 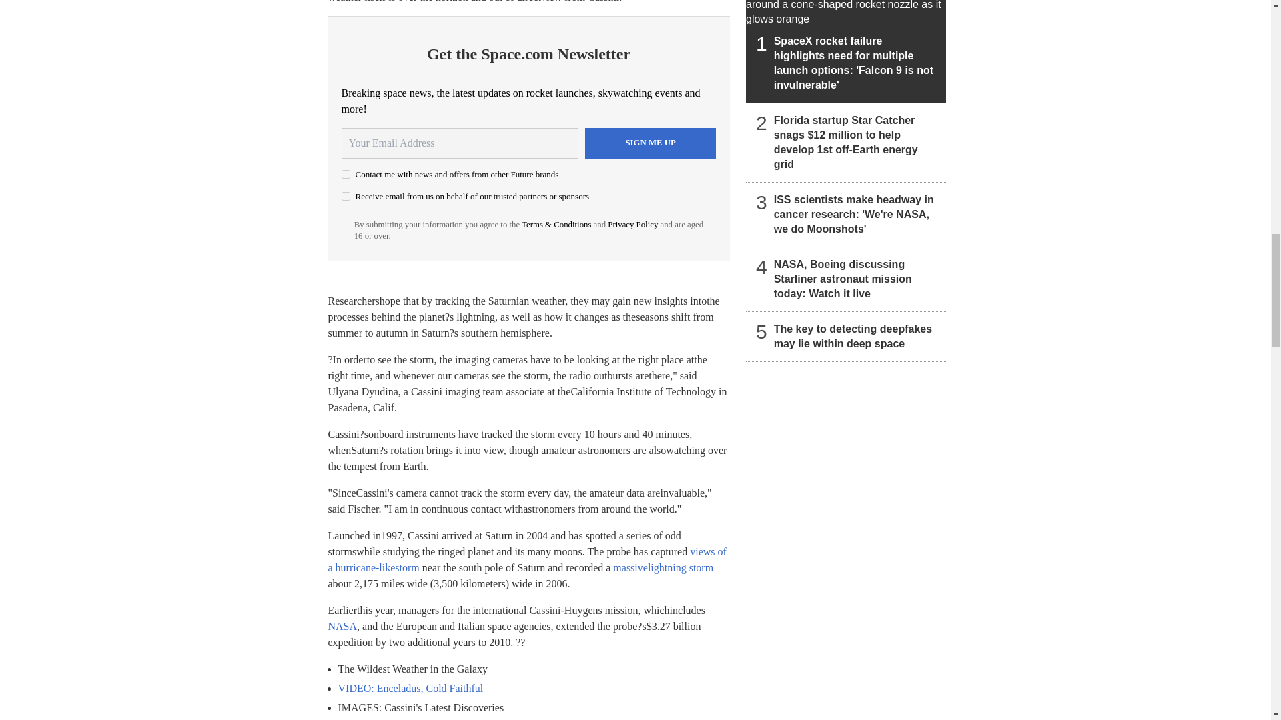 What do you see at coordinates (346, 196) in the screenshot?
I see `on` at bounding box center [346, 196].